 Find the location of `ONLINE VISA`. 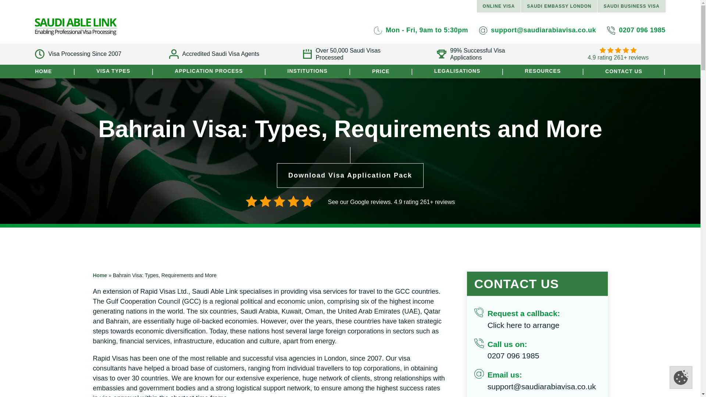

ONLINE VISA is located at coordinates (499, 6).